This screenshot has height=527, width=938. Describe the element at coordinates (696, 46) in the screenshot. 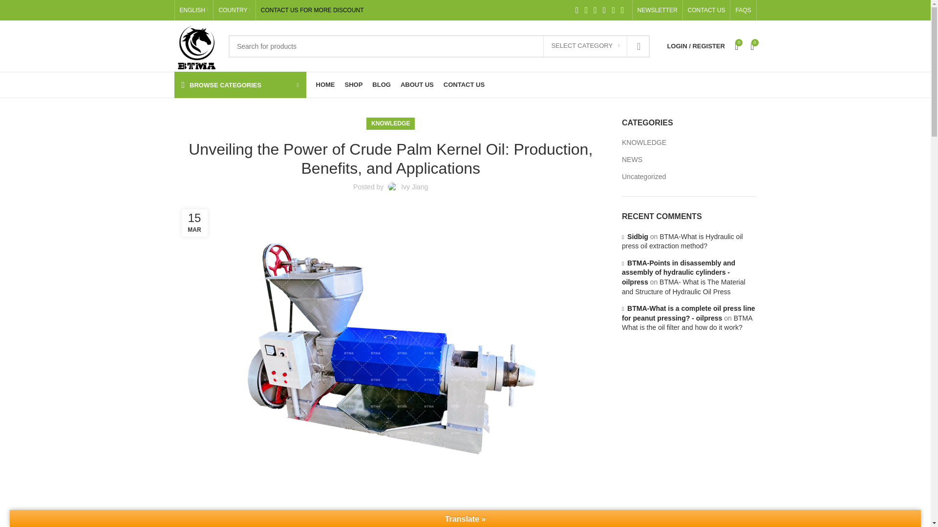

I see `My account` at that location.